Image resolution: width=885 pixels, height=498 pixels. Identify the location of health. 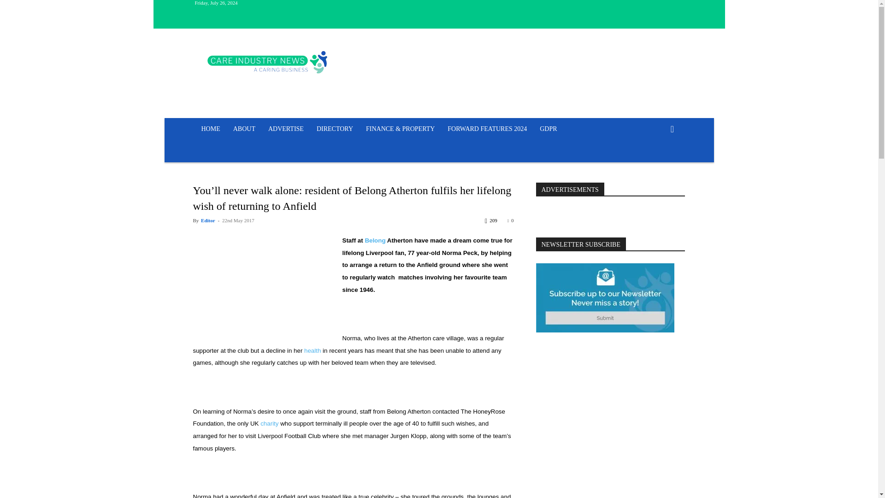
(313, 350).